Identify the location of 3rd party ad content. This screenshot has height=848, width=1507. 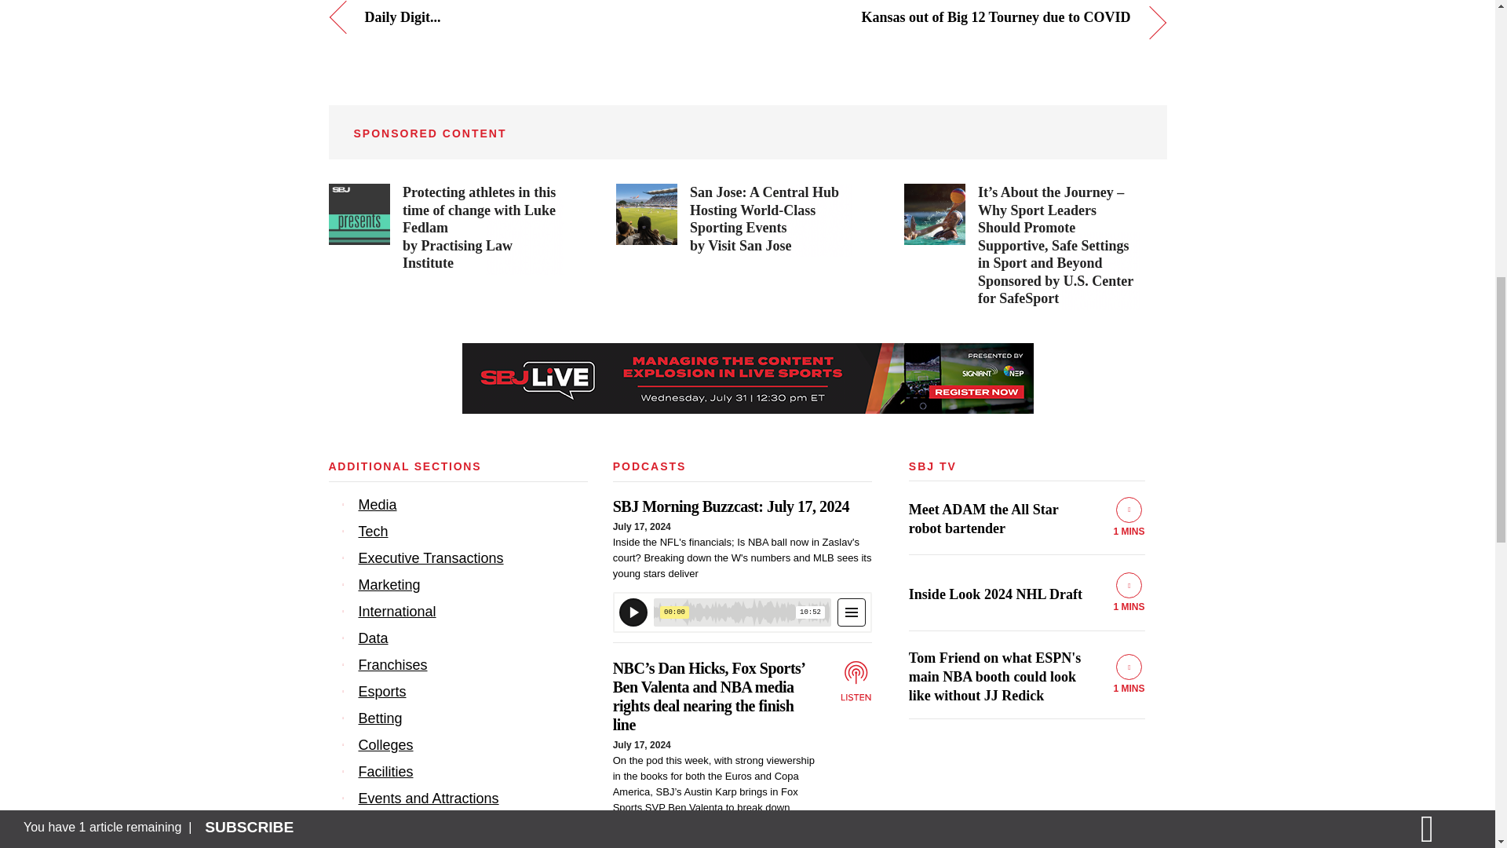
(746, 378).